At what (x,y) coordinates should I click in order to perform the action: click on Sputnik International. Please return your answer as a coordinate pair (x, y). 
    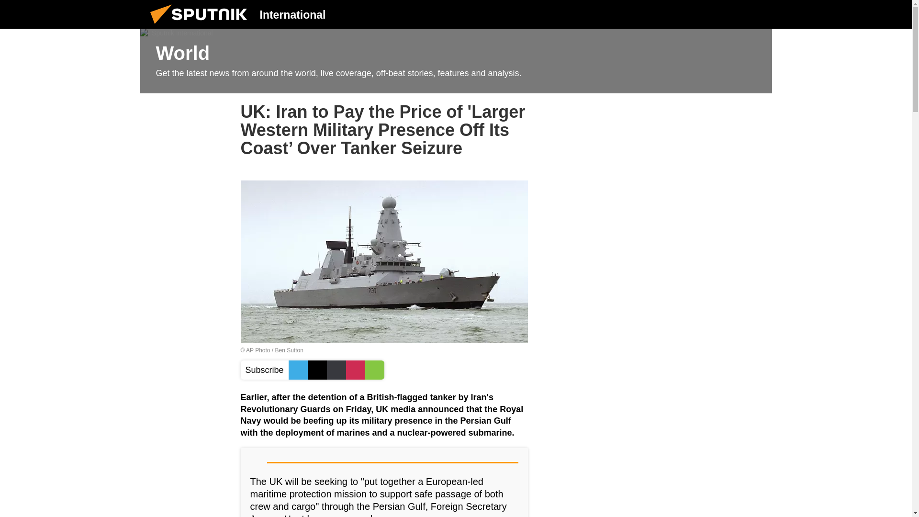
    Looking at the image, I should click on (202, 26).